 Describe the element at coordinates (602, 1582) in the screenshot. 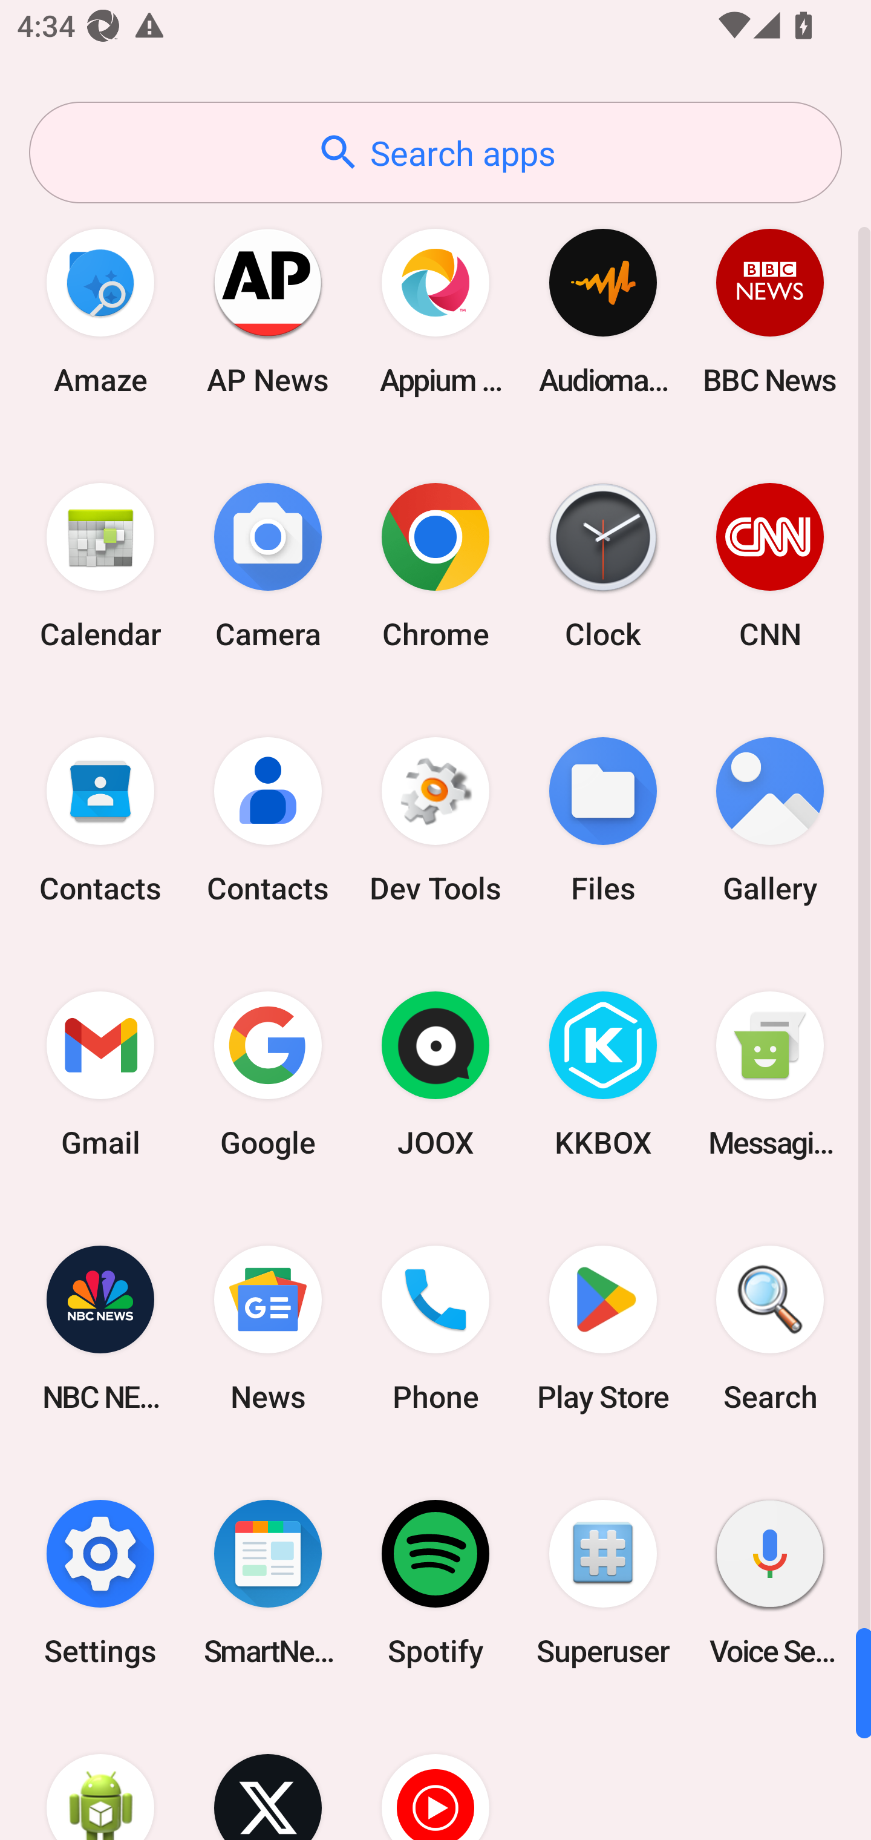

I see `Superuser` at that location.